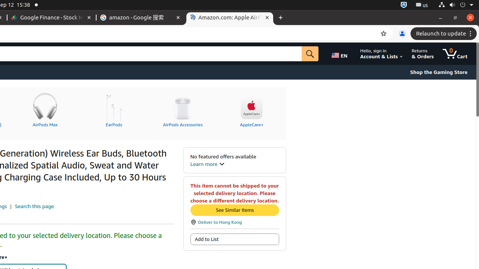 This screenshot has width=479, height=269. I want to click on AppleCare+, so click(251, 109).